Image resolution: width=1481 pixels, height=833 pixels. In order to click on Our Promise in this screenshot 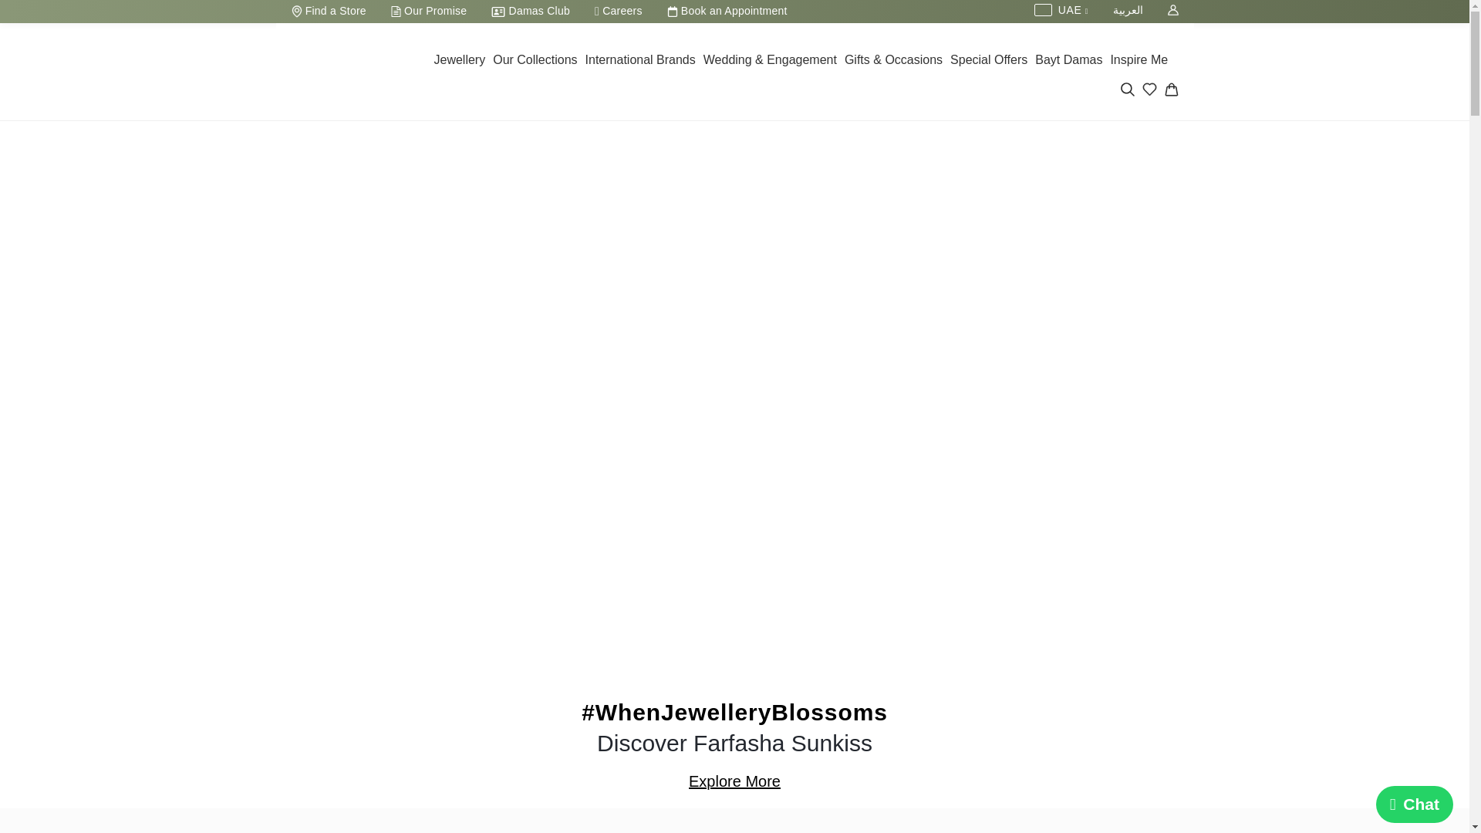, I will do `click(429, 12)`.